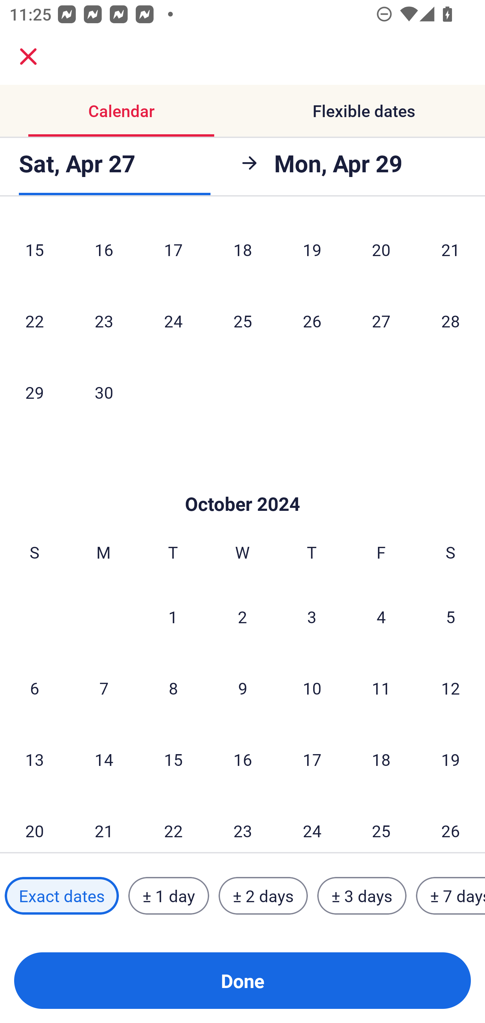 The image size is (485, 1023). I want to click on 23 Monday, September 23, 2024, so click(104, 320).